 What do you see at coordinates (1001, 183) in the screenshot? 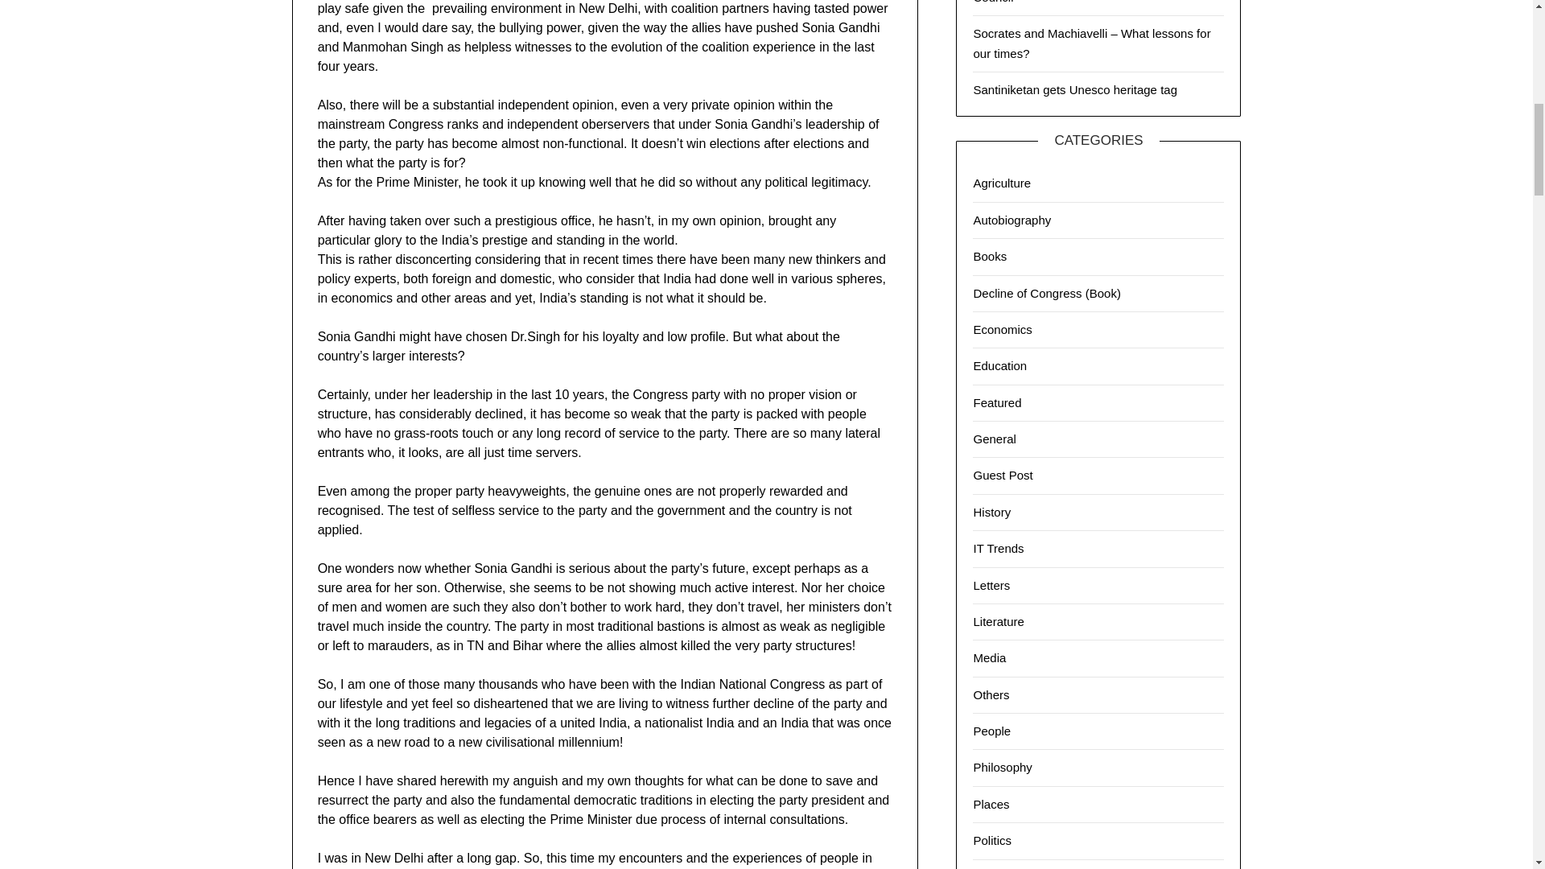
I see `Agriculture` at bounding box center [1001, 183].